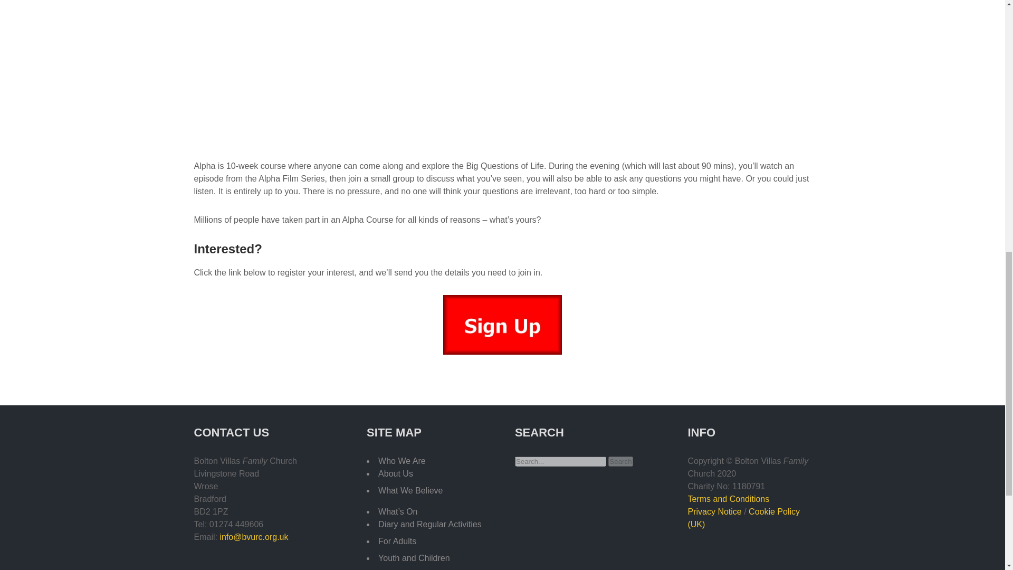 The width and height of the screenshot is (1013, 570). Describe the element at coordinates (714, 512) in the screenshot. I see `Privacy Notice` at that location.